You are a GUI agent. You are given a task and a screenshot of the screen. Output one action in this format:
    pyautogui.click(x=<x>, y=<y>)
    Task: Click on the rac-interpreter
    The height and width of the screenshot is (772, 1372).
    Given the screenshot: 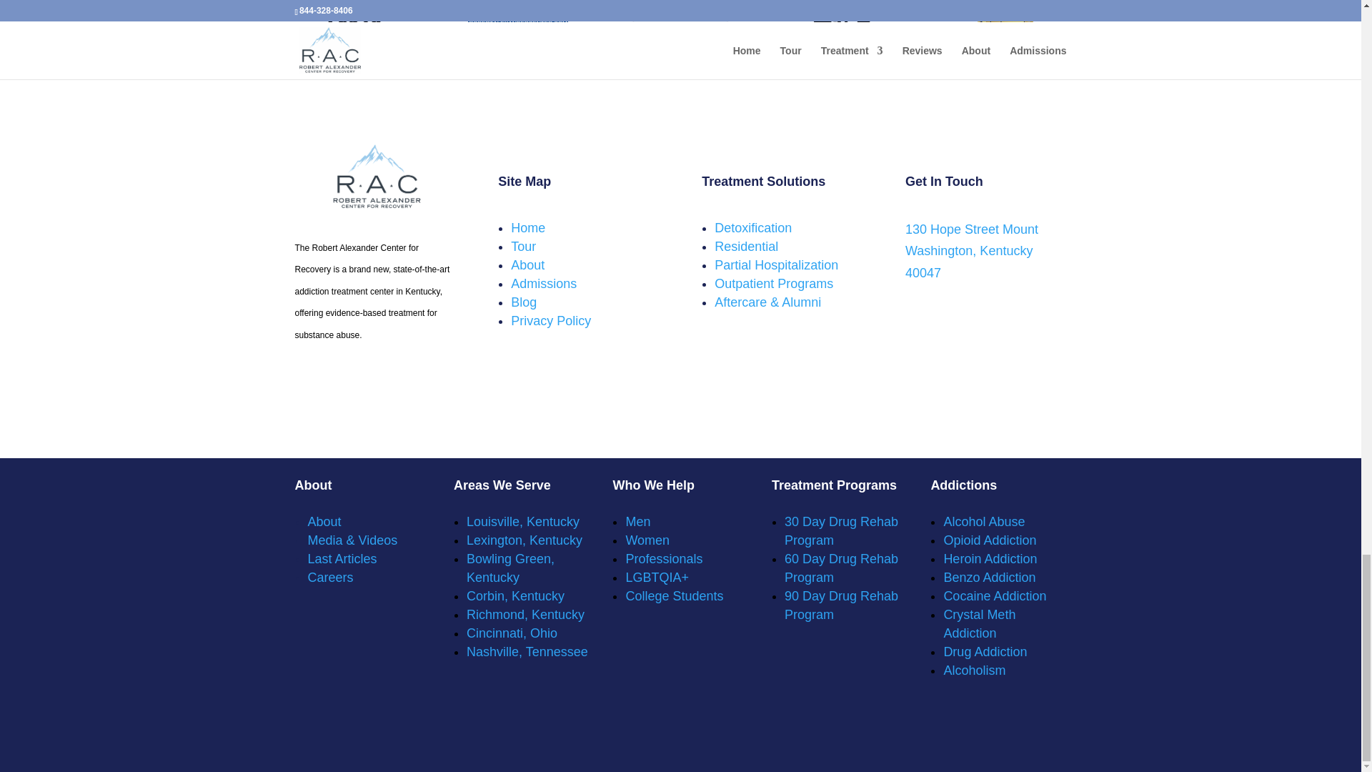 What is the action you would take?
    pyautogui.click(x=843, y=27)
    